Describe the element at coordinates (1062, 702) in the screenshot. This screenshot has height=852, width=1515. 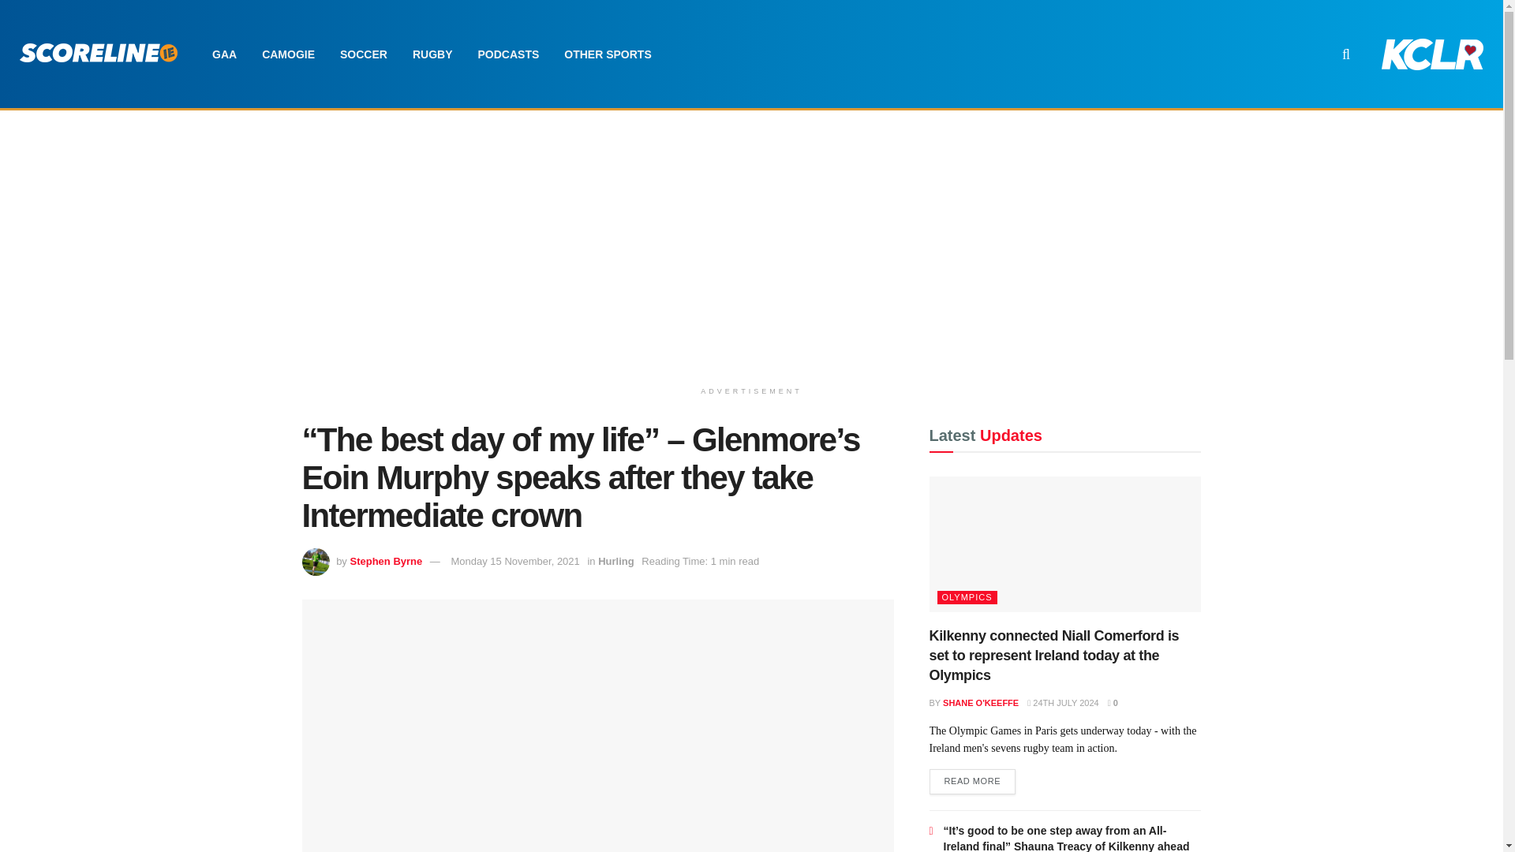
I see `24TH JULY 2024` at that location.